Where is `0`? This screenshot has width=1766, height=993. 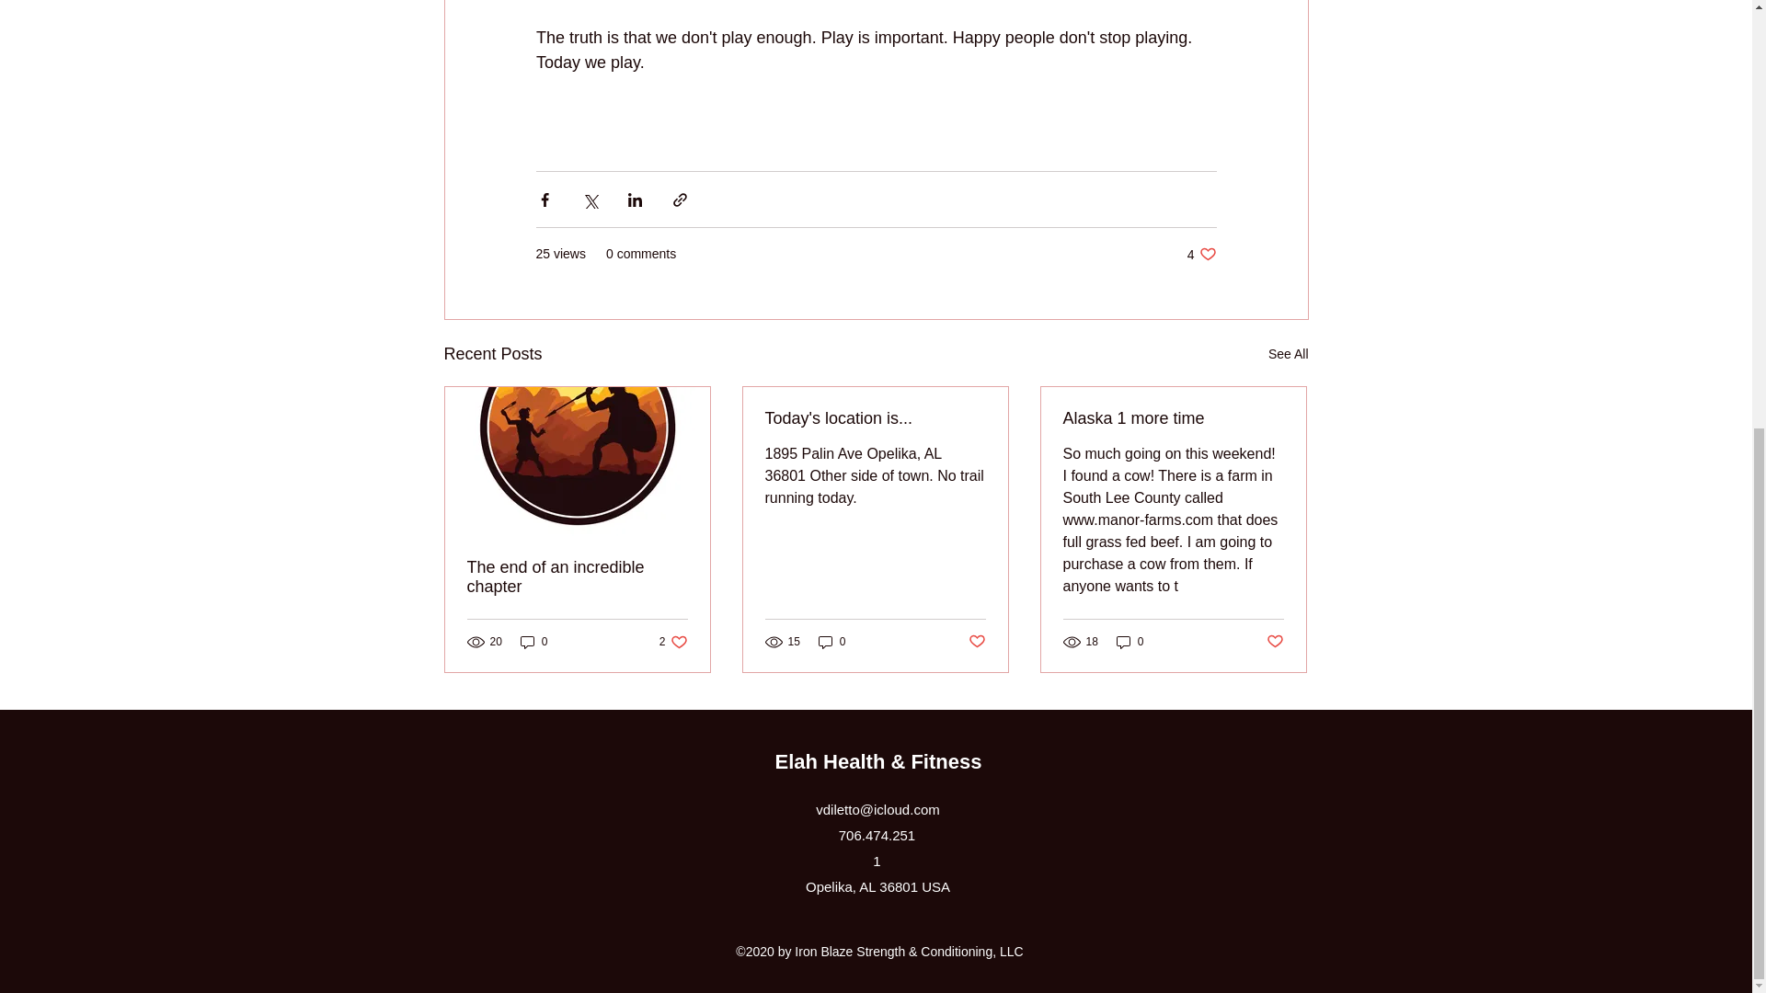
0 is located at coordinates (831, 642).